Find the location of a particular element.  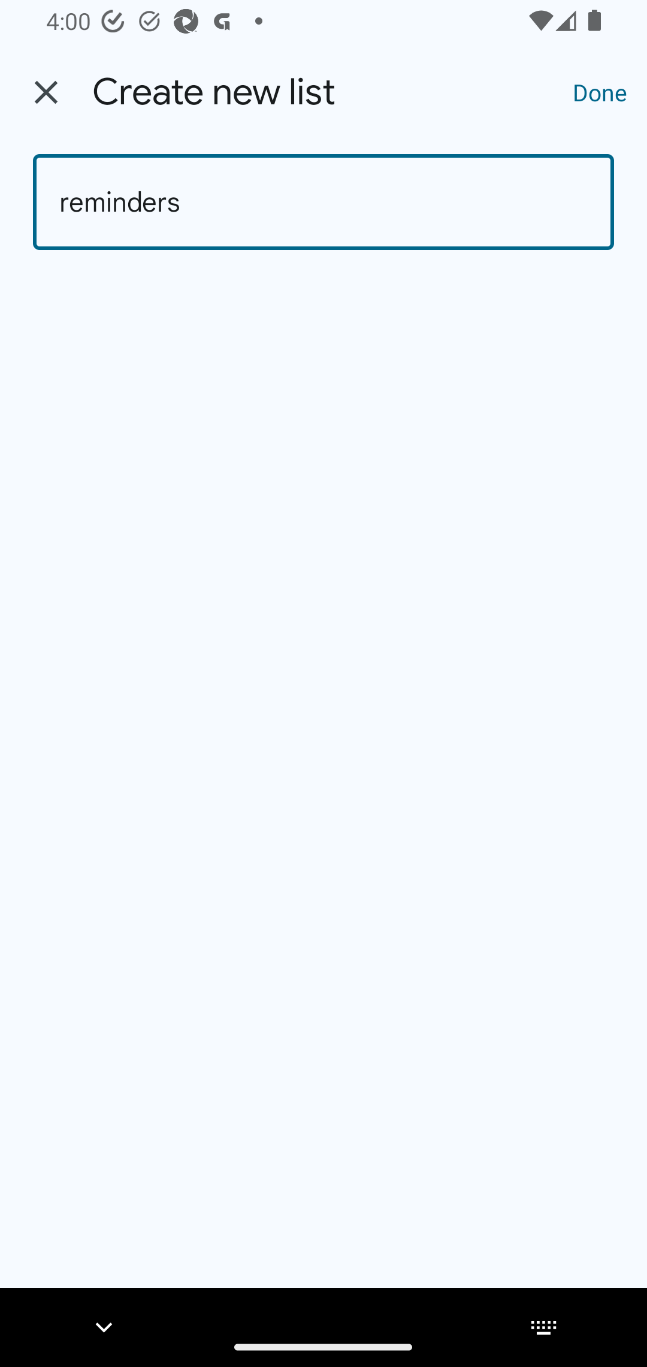

reminders is located at coordinates (323, 202).